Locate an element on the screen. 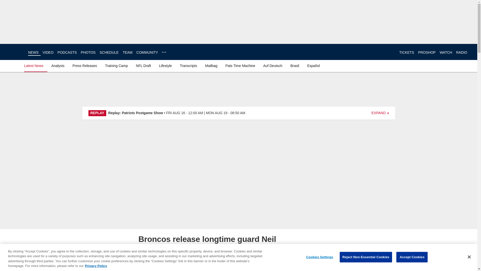 The width and height of the screenshot is (481, 271). PROSHOP is located at coordinates (427, 52).